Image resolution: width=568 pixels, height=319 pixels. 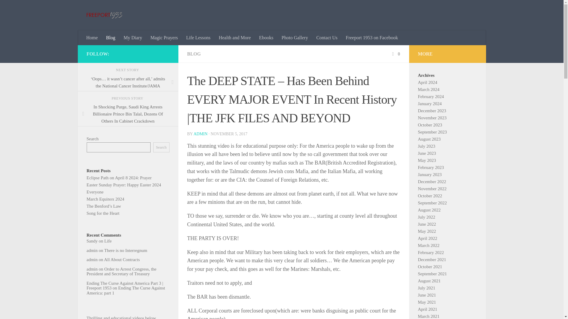 I want to click on Contact Us, so click(x=327, y=38).